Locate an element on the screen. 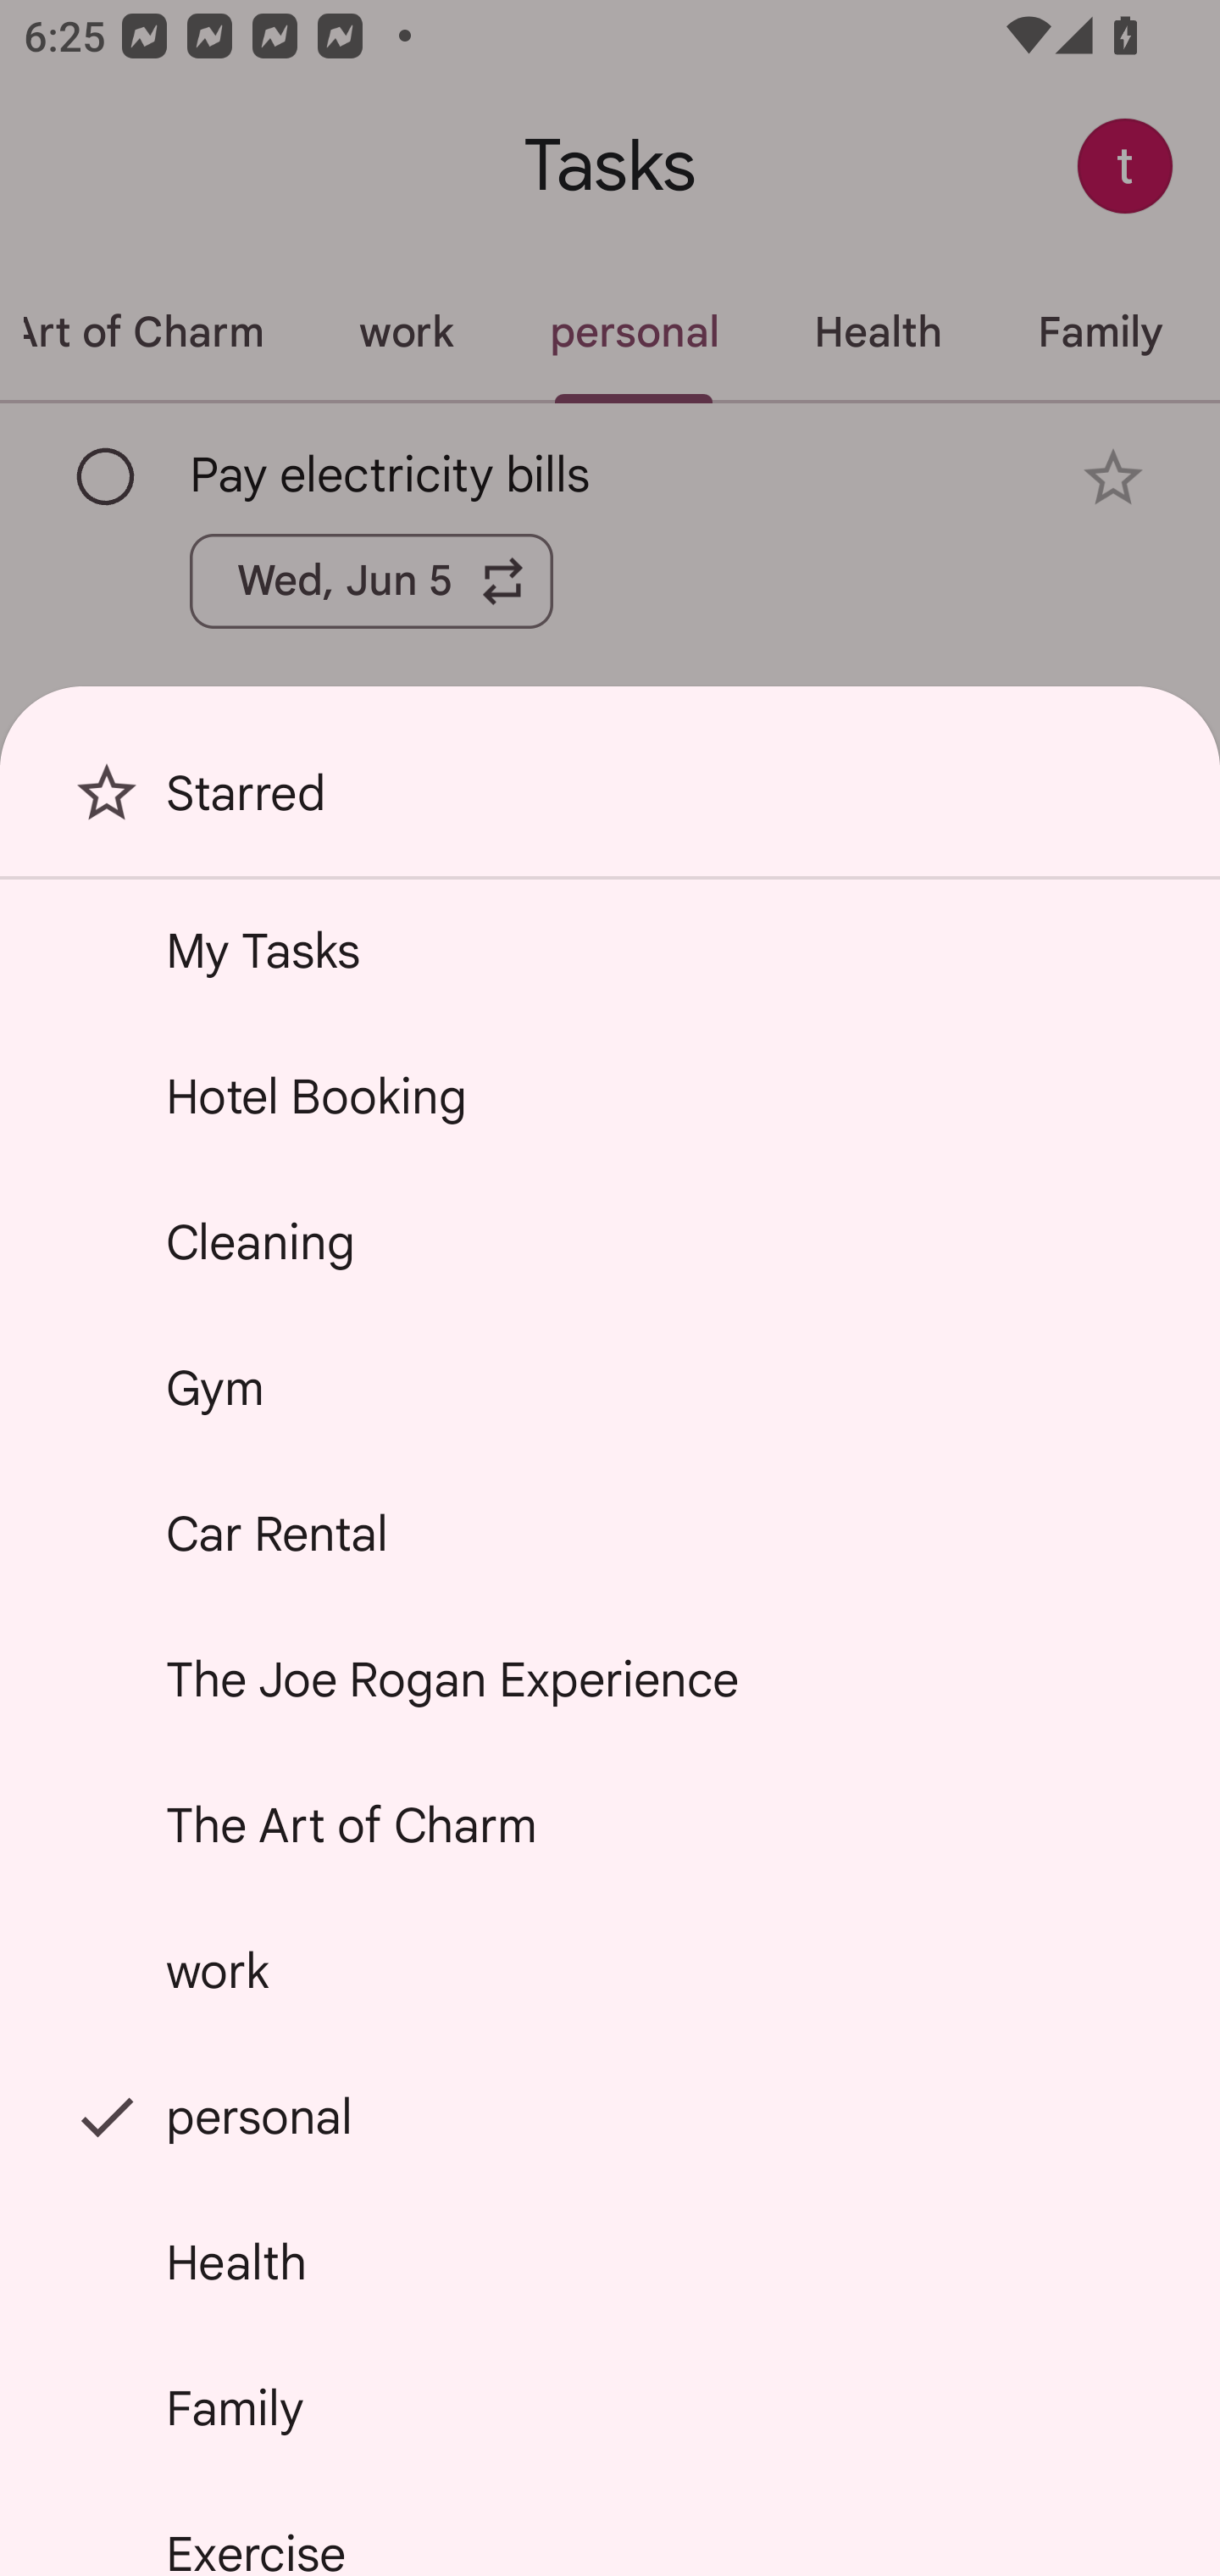 This screenshot has width=1220, height=2576. Exercise is located at coordinates (610, 2529).